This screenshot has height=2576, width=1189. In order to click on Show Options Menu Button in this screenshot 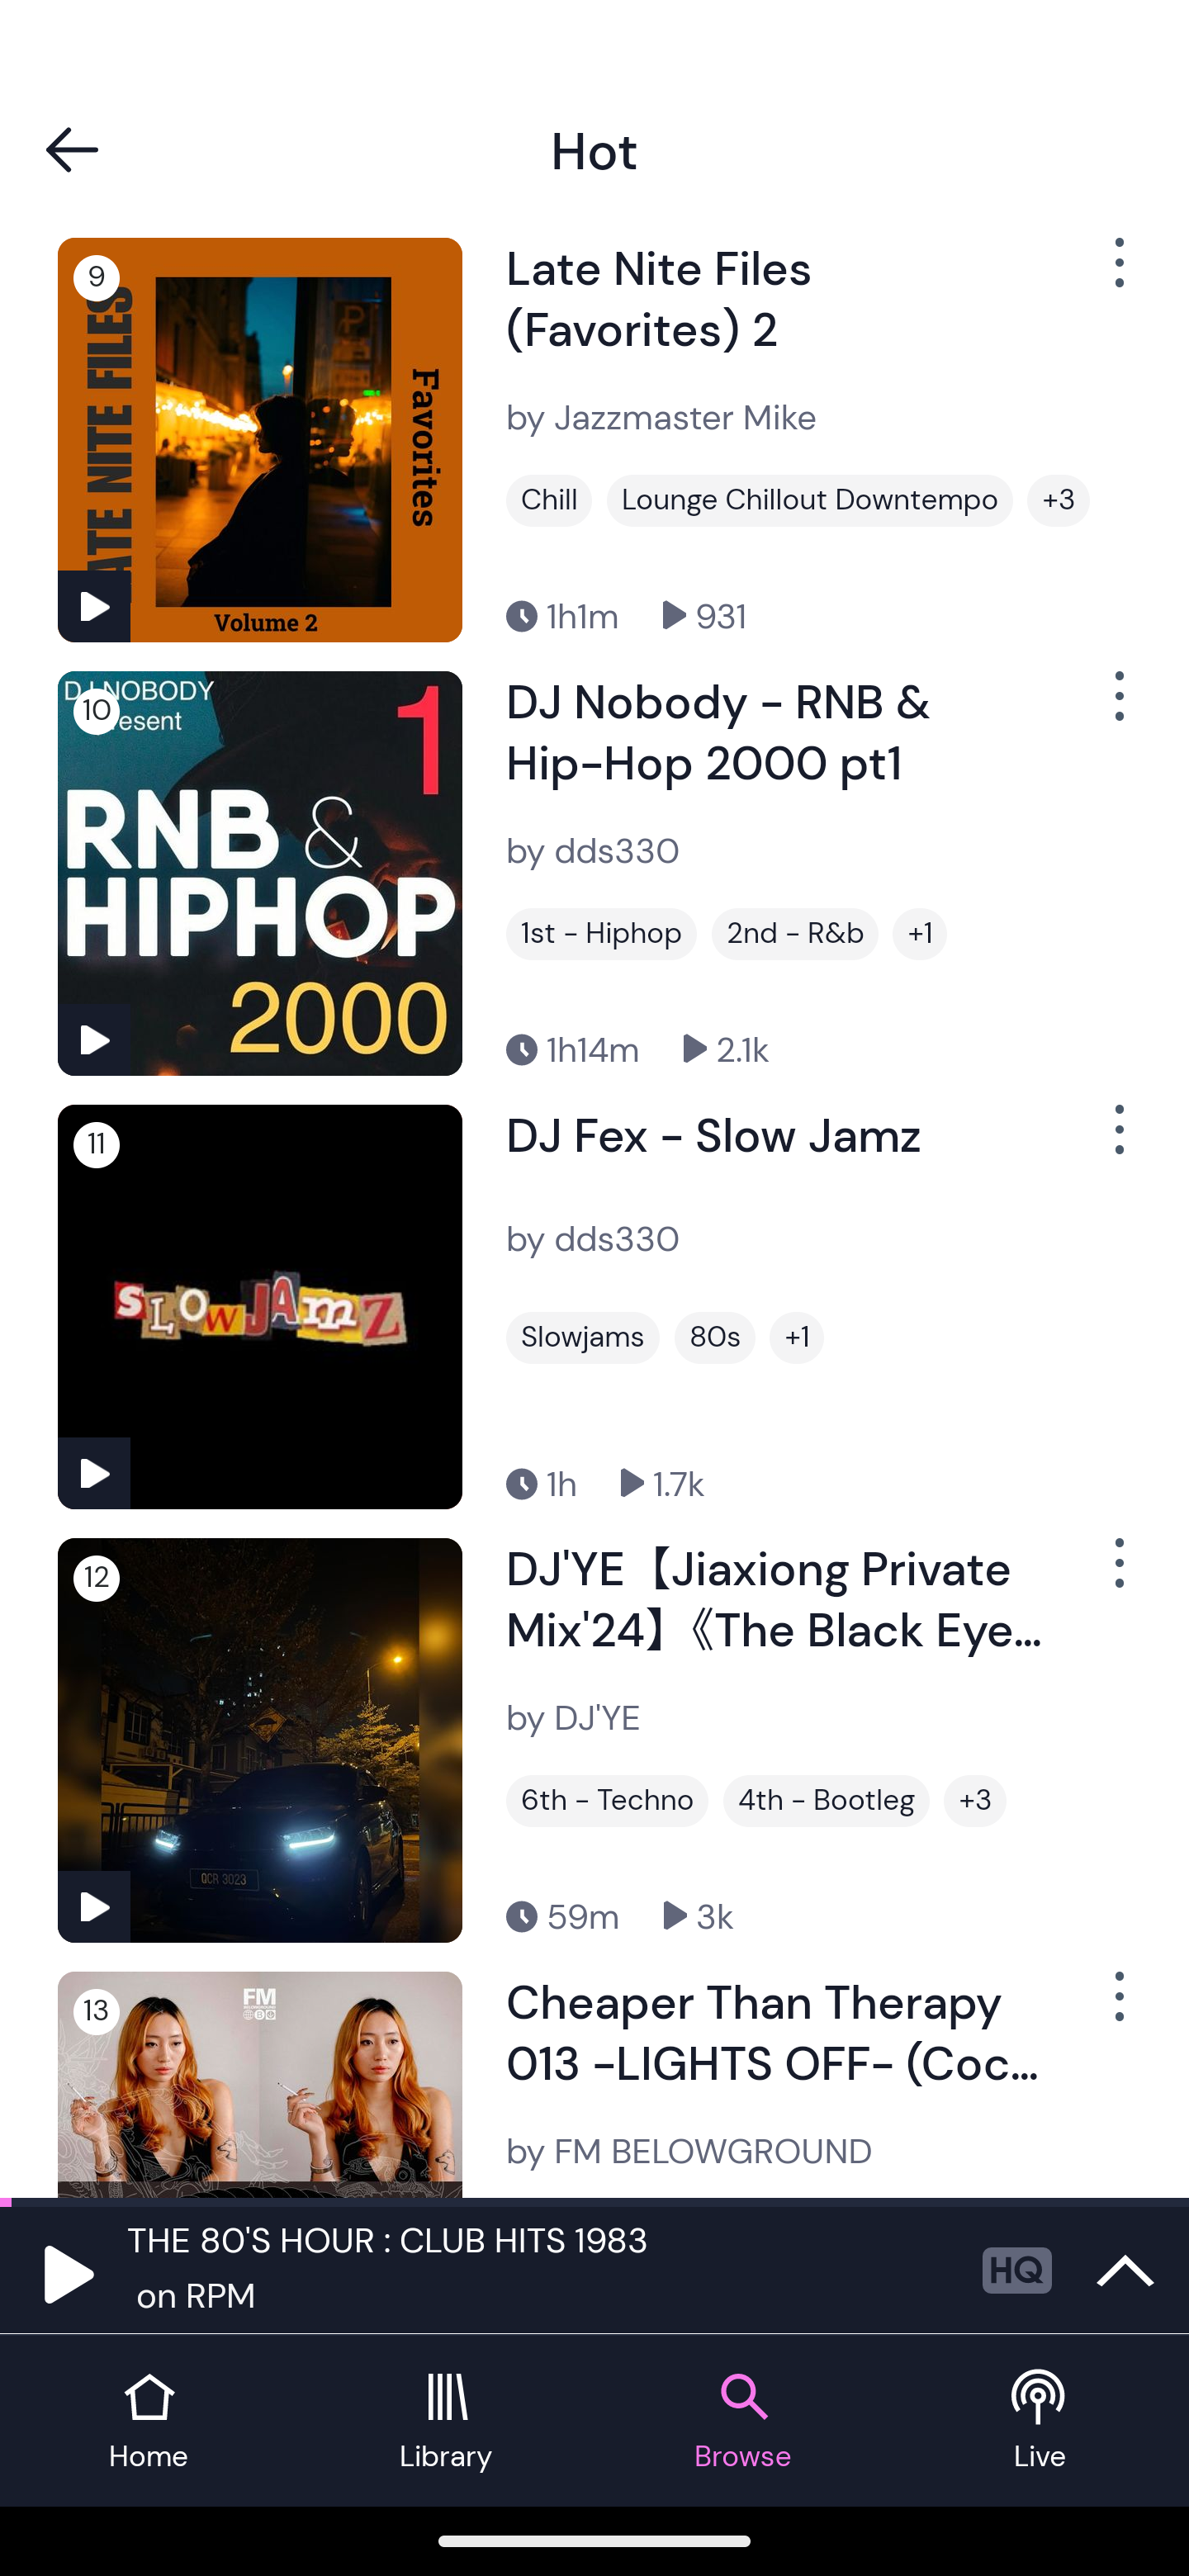, I will do `click(1116, 1575)`.